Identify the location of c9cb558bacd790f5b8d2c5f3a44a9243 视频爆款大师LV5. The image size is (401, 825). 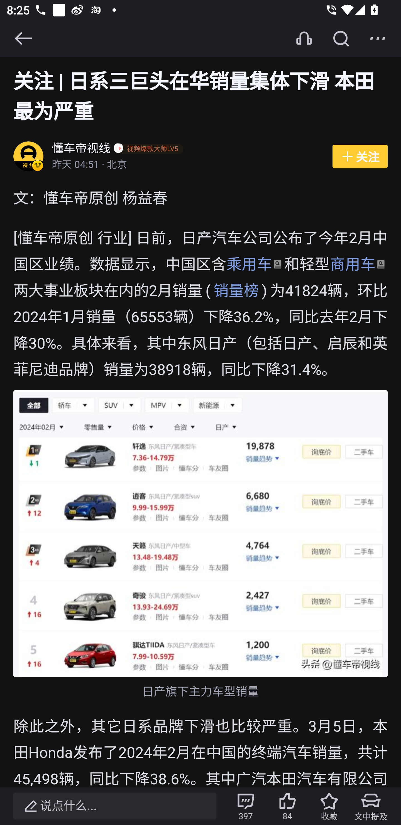
(150, 149).